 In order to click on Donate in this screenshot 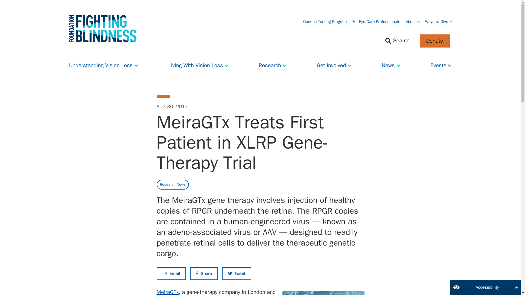, I will do `click(434, 41)`.